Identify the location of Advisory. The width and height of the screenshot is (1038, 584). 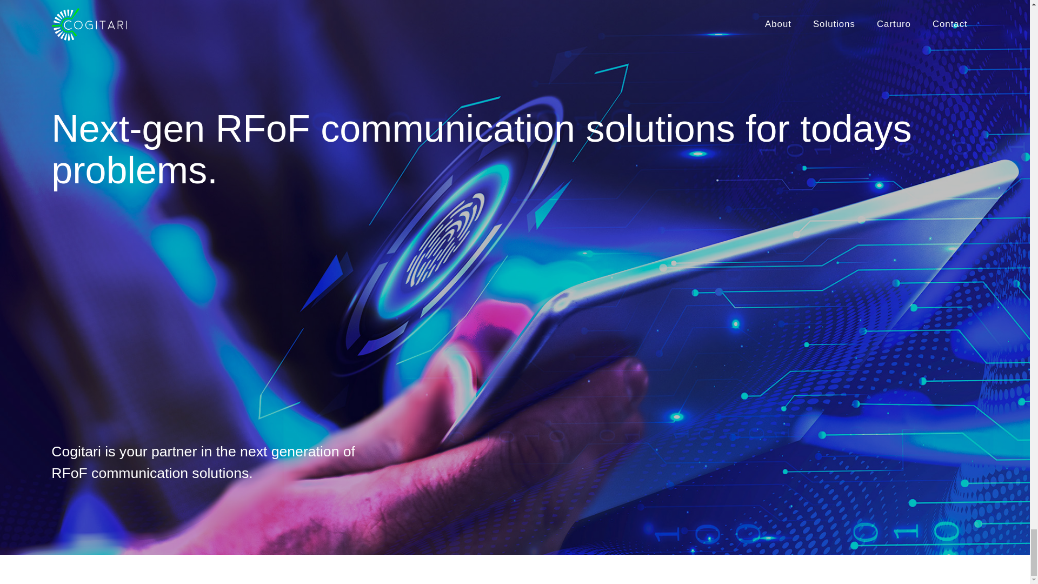
(654, 519).